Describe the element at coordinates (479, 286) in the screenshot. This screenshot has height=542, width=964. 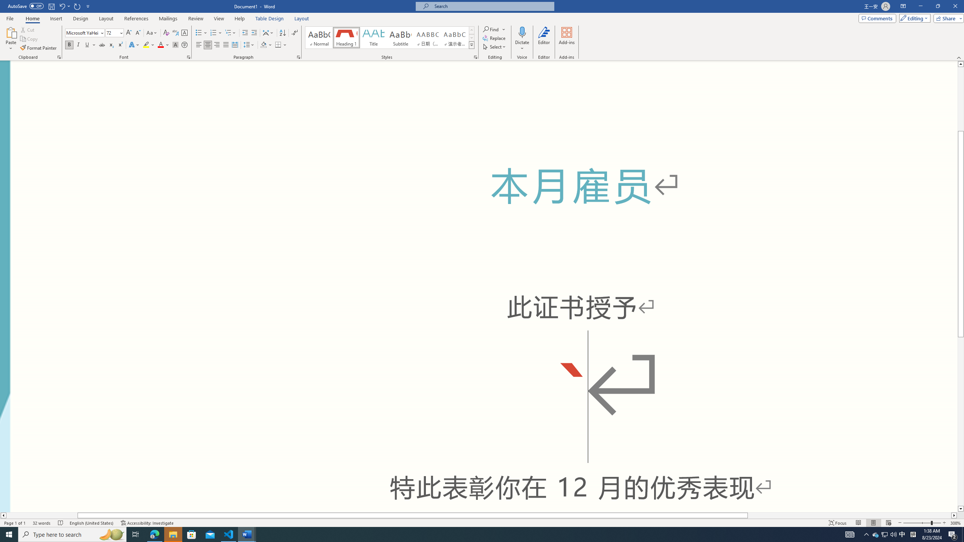
I see `Page 1 content` at that location.